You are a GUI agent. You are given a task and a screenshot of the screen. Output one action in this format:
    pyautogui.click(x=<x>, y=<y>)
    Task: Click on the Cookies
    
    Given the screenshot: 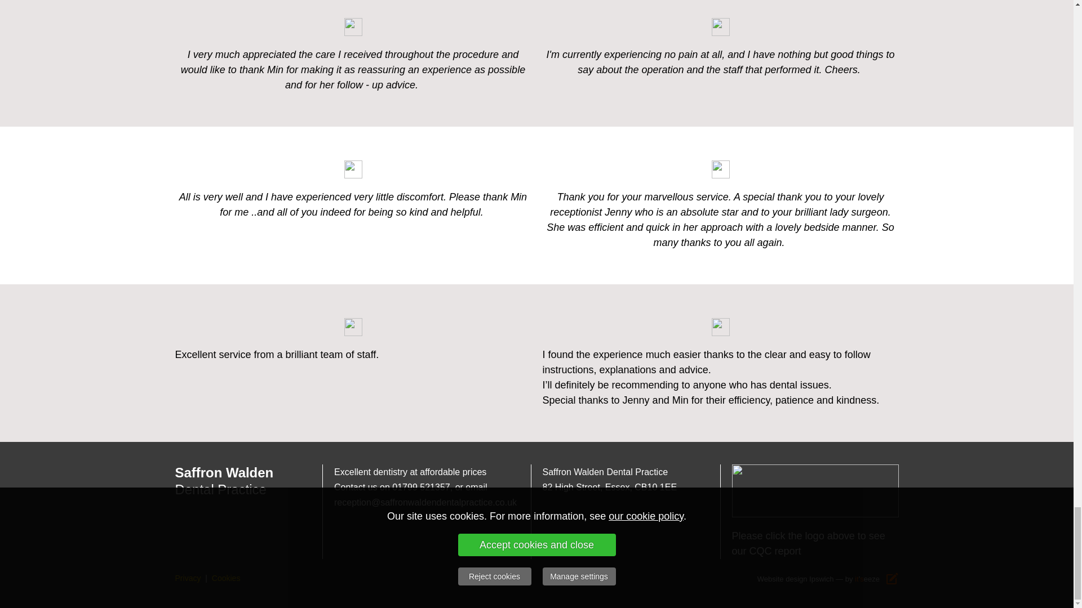 What is the action you would take?
    pyautogui.click(x=226, y=578)
    